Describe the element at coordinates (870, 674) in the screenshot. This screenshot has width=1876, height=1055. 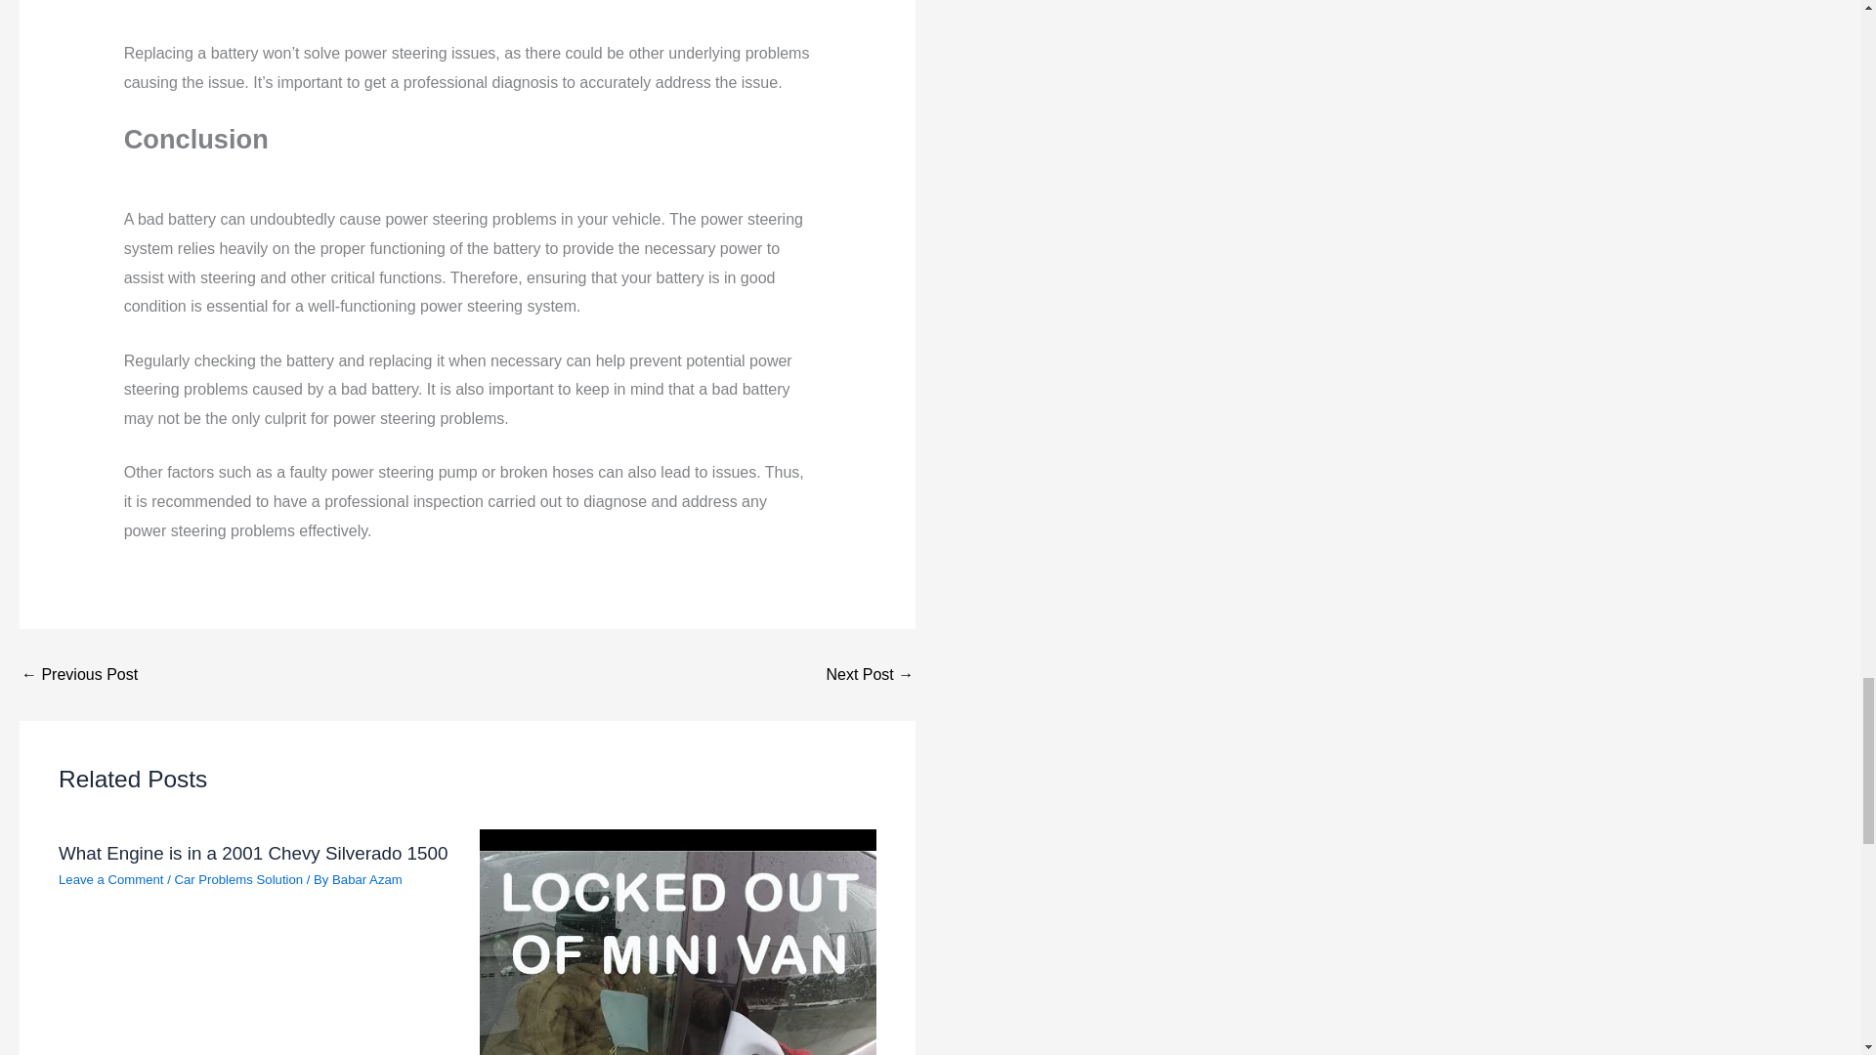
I see `What is a Semi Loaded Brake Caliper?` at that location.